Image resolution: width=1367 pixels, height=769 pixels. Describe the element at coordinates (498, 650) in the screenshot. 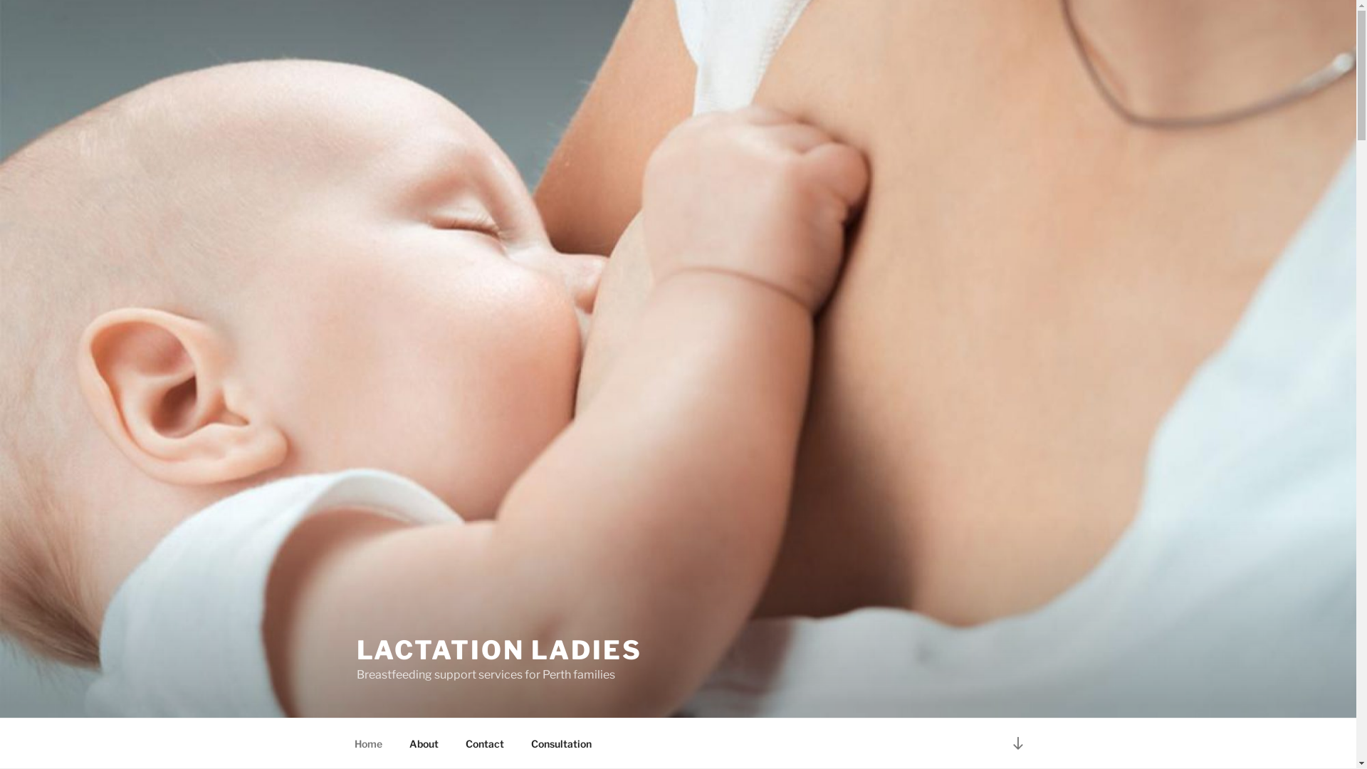

I see `LACTATION LADIES` at that location.